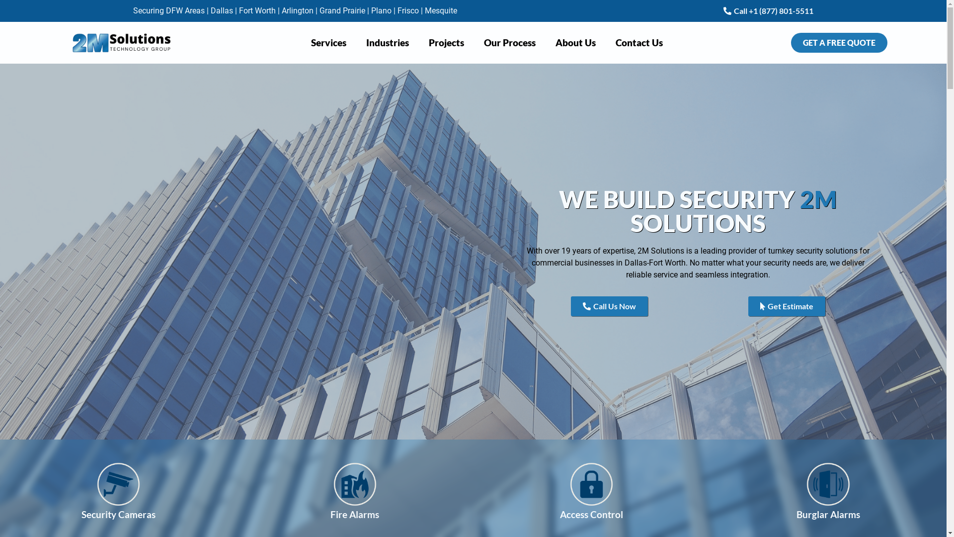 Image resolution: width=954 pixels, height=537 pixels. What do you see at coordinates (591, 514) in the screenshot?
I see `Access Control` at bounding box center [591, 514].